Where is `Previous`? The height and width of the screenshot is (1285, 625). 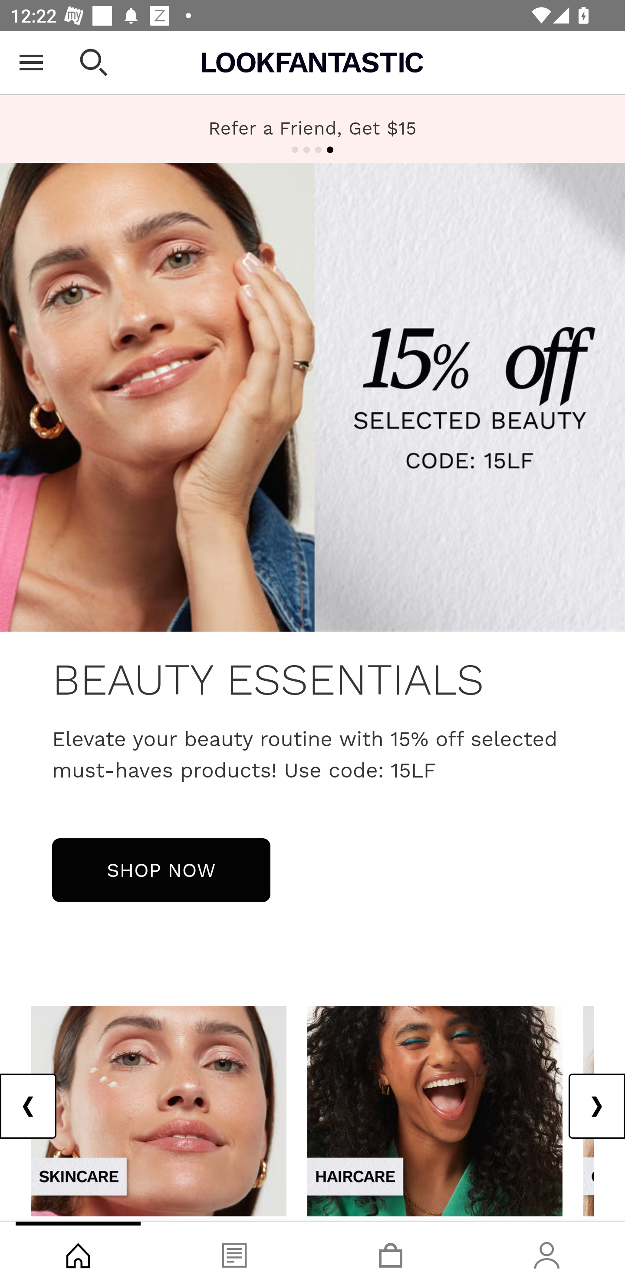 Previous is located at coordinates (29, 1106).